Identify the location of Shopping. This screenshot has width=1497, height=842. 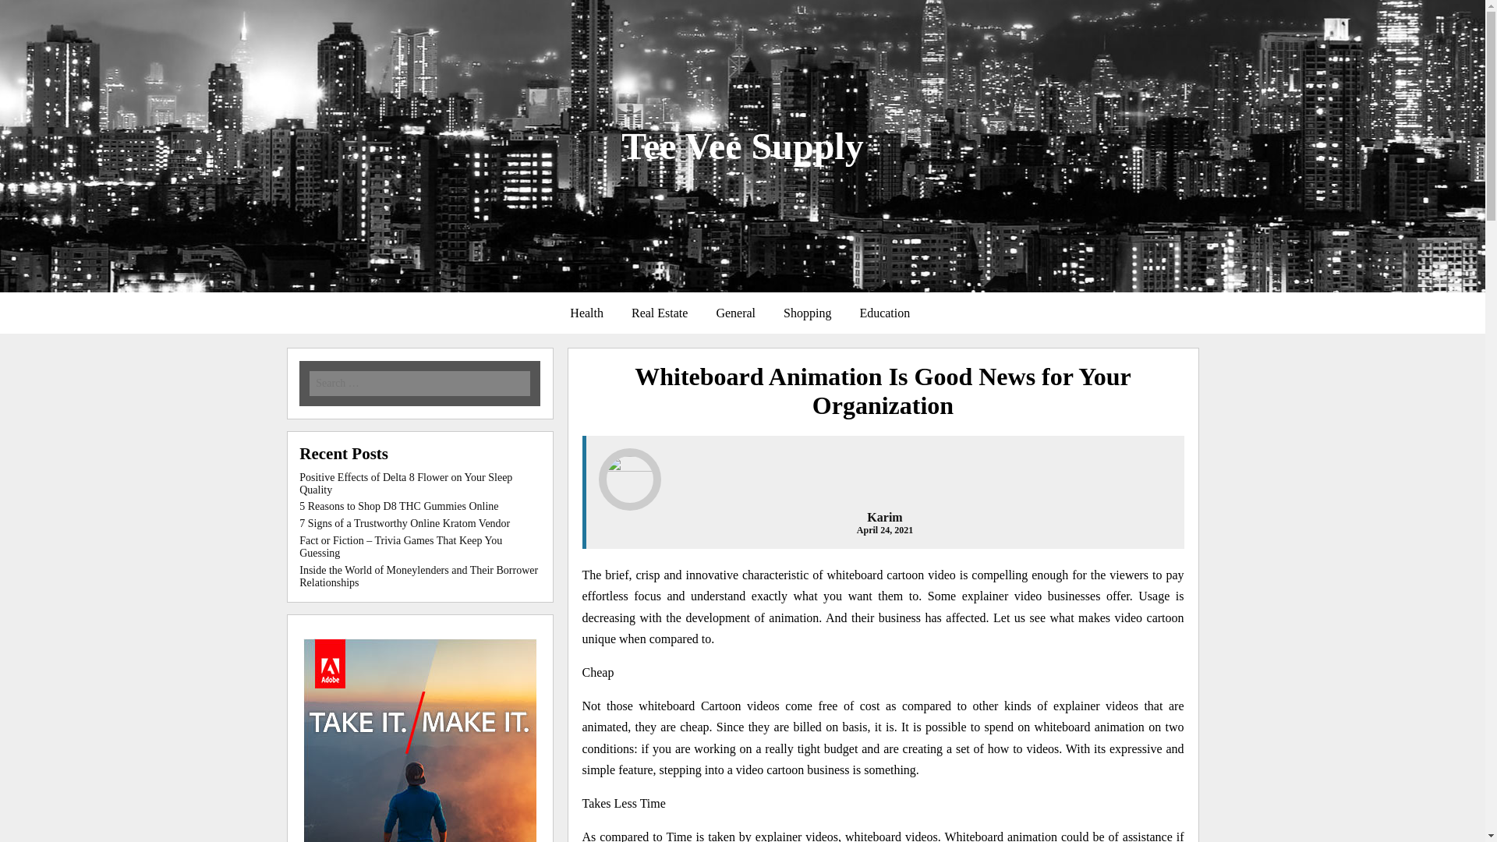
(807, 313).